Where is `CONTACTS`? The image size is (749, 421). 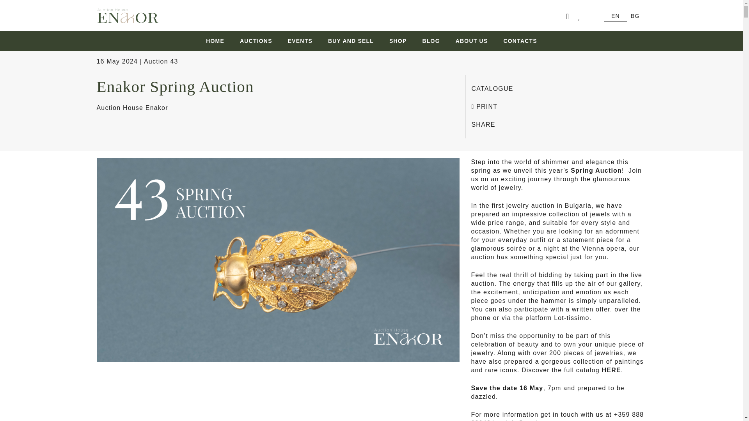
CONTACTS is located at coordinates (516, 41).